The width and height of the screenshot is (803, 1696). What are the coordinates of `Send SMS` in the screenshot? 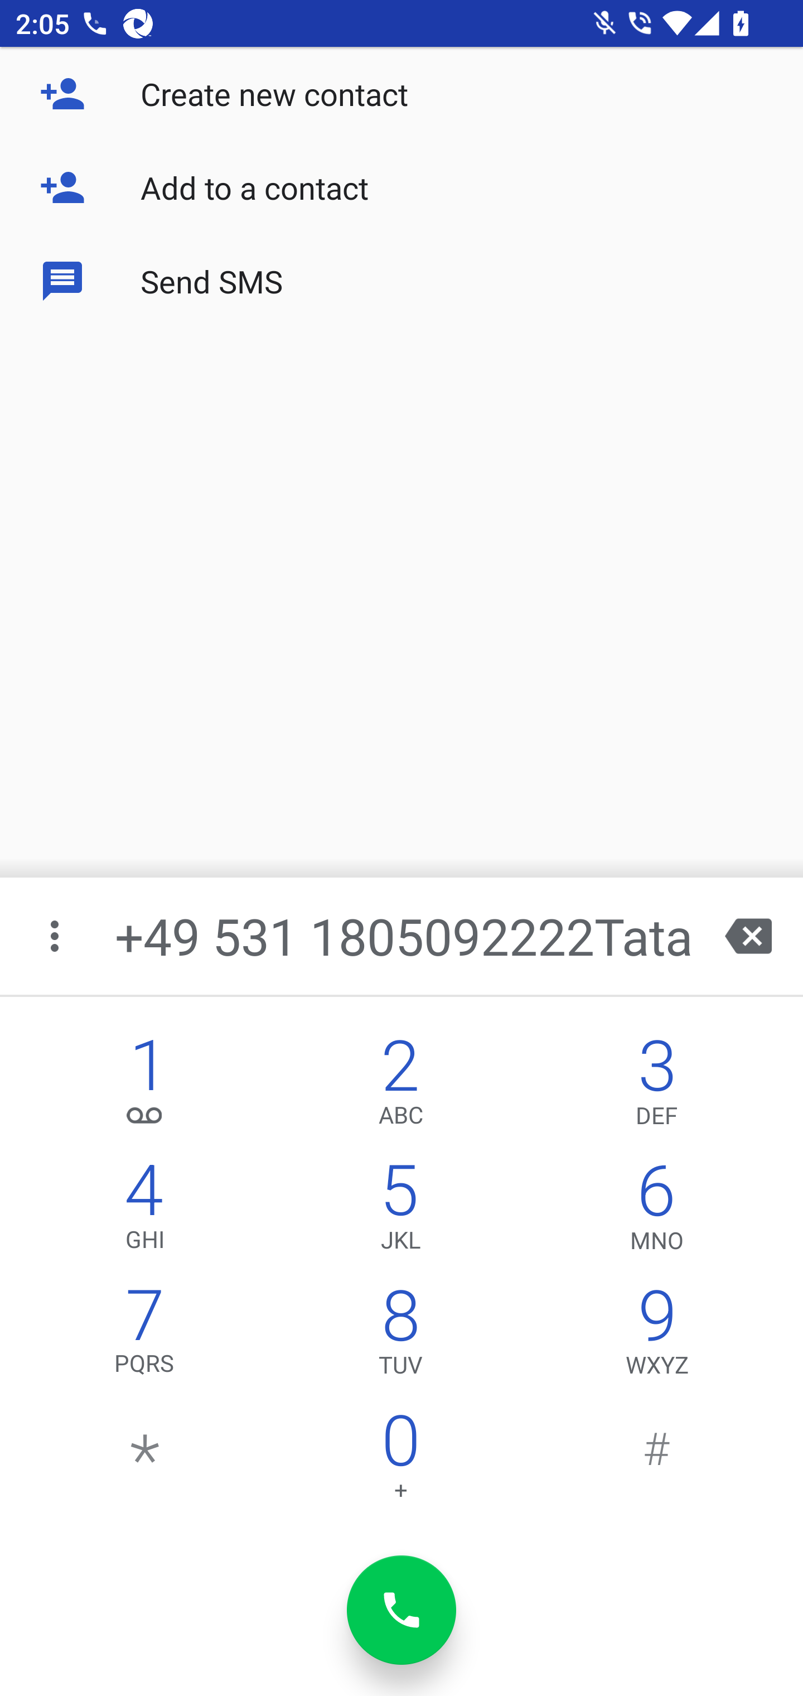 It's located at (401, 280).